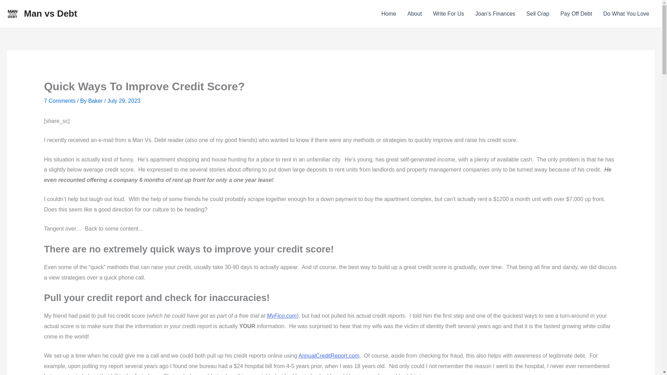  I want to click on Home, so click(389, 14).